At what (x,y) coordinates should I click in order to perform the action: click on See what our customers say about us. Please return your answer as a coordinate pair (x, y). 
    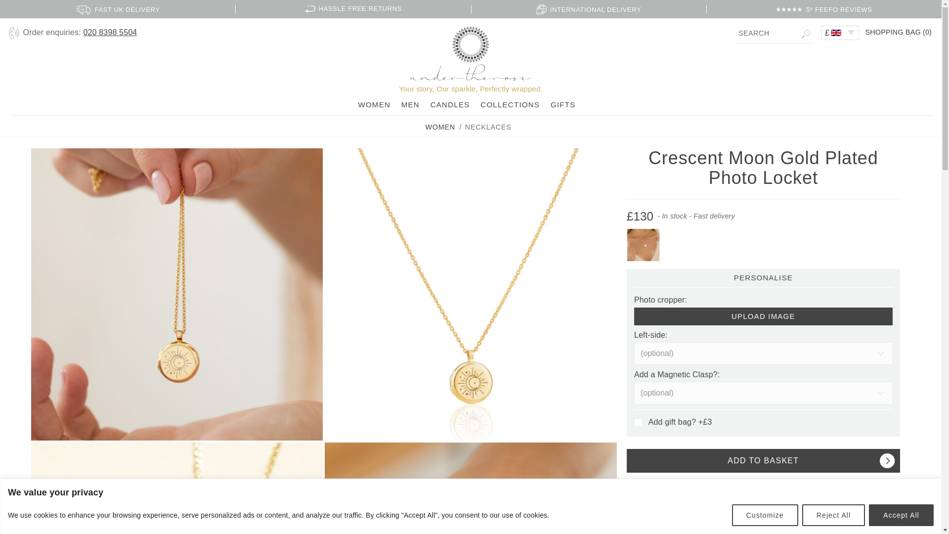
    Looking at the image, I should click on (761, 485).